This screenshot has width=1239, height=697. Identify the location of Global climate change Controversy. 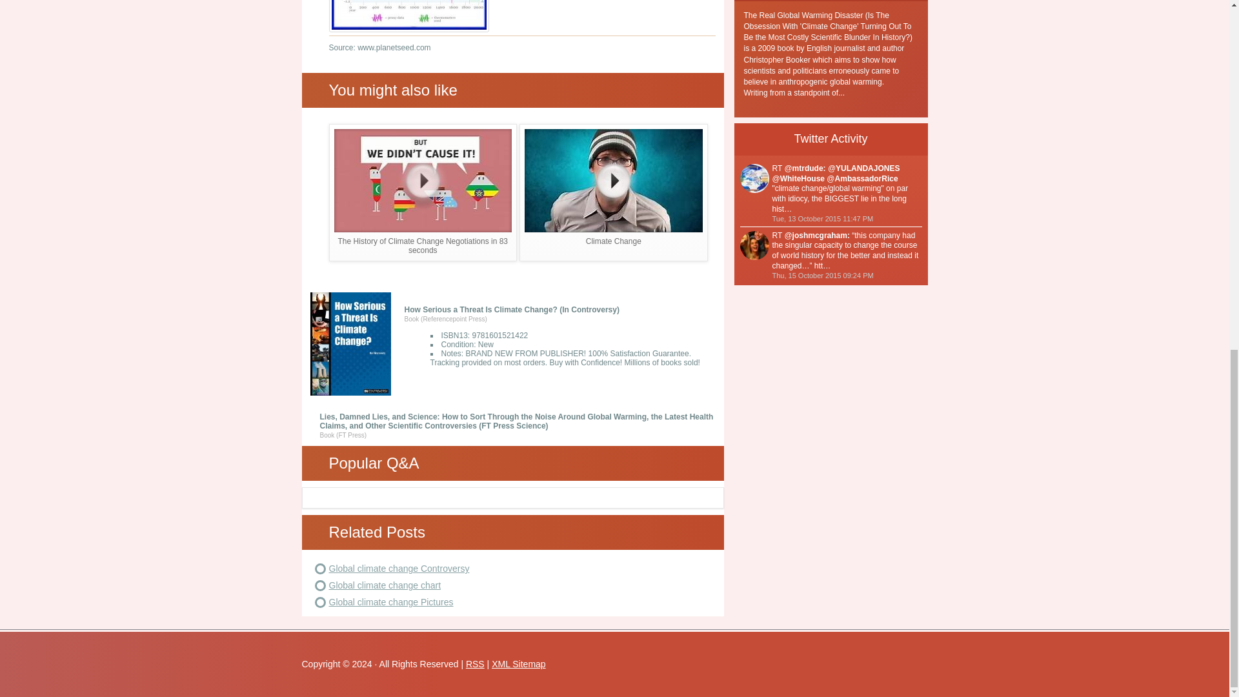
(399, 568).